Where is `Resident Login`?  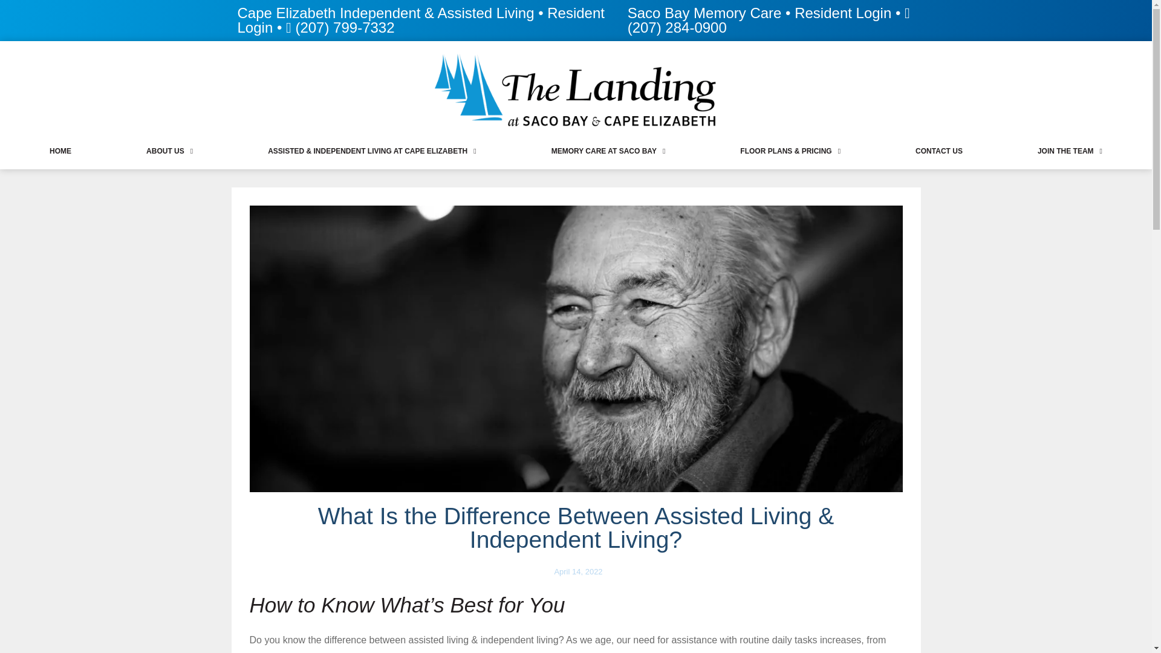
Resident Login is located at coordinates (843, 12).